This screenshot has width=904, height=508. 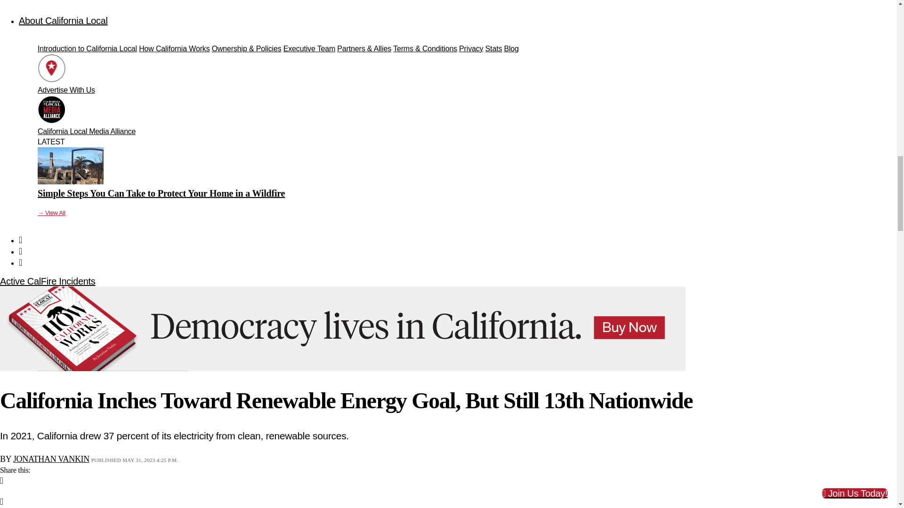 What do you see at coordinates (63, 21) in the screenshot?
I see `All about California Local.` at bounding box center [63, 21].